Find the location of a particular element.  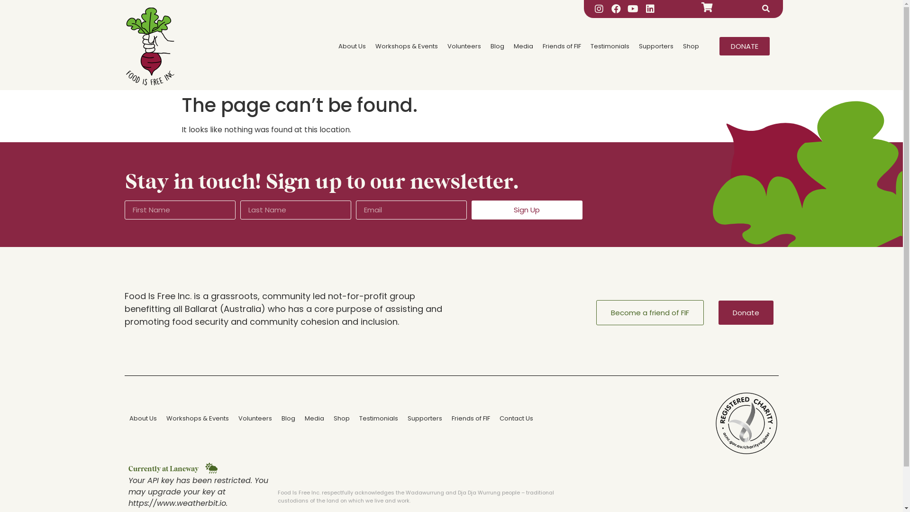

Shop is located at coordinates (342, 419).